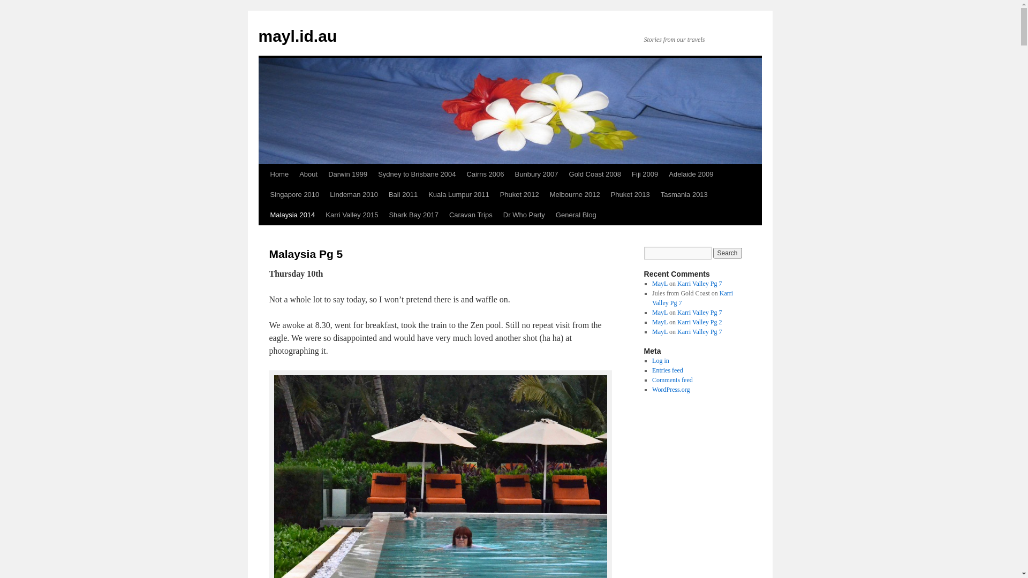  Describe the element at coordinates (668, 370) in the screenshot. I see `Entries feed` at that location.